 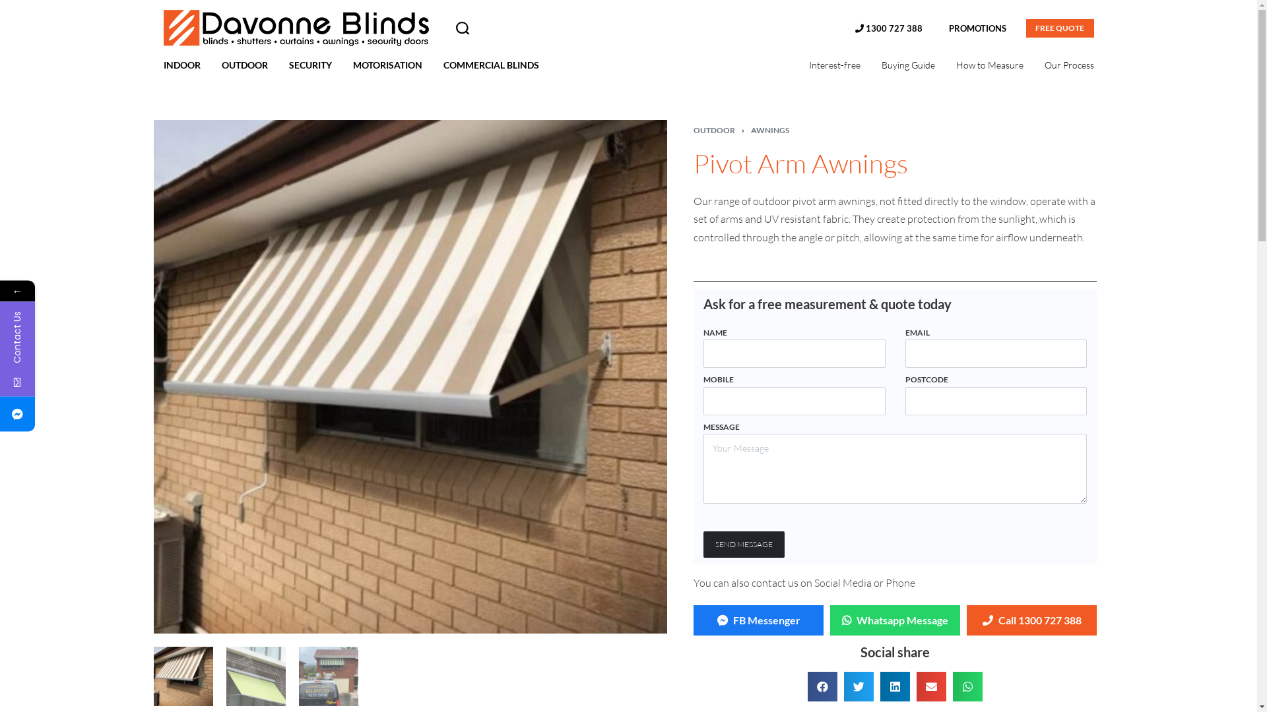 I want to click on Facebook Messenger, so click(x=91, y=414).